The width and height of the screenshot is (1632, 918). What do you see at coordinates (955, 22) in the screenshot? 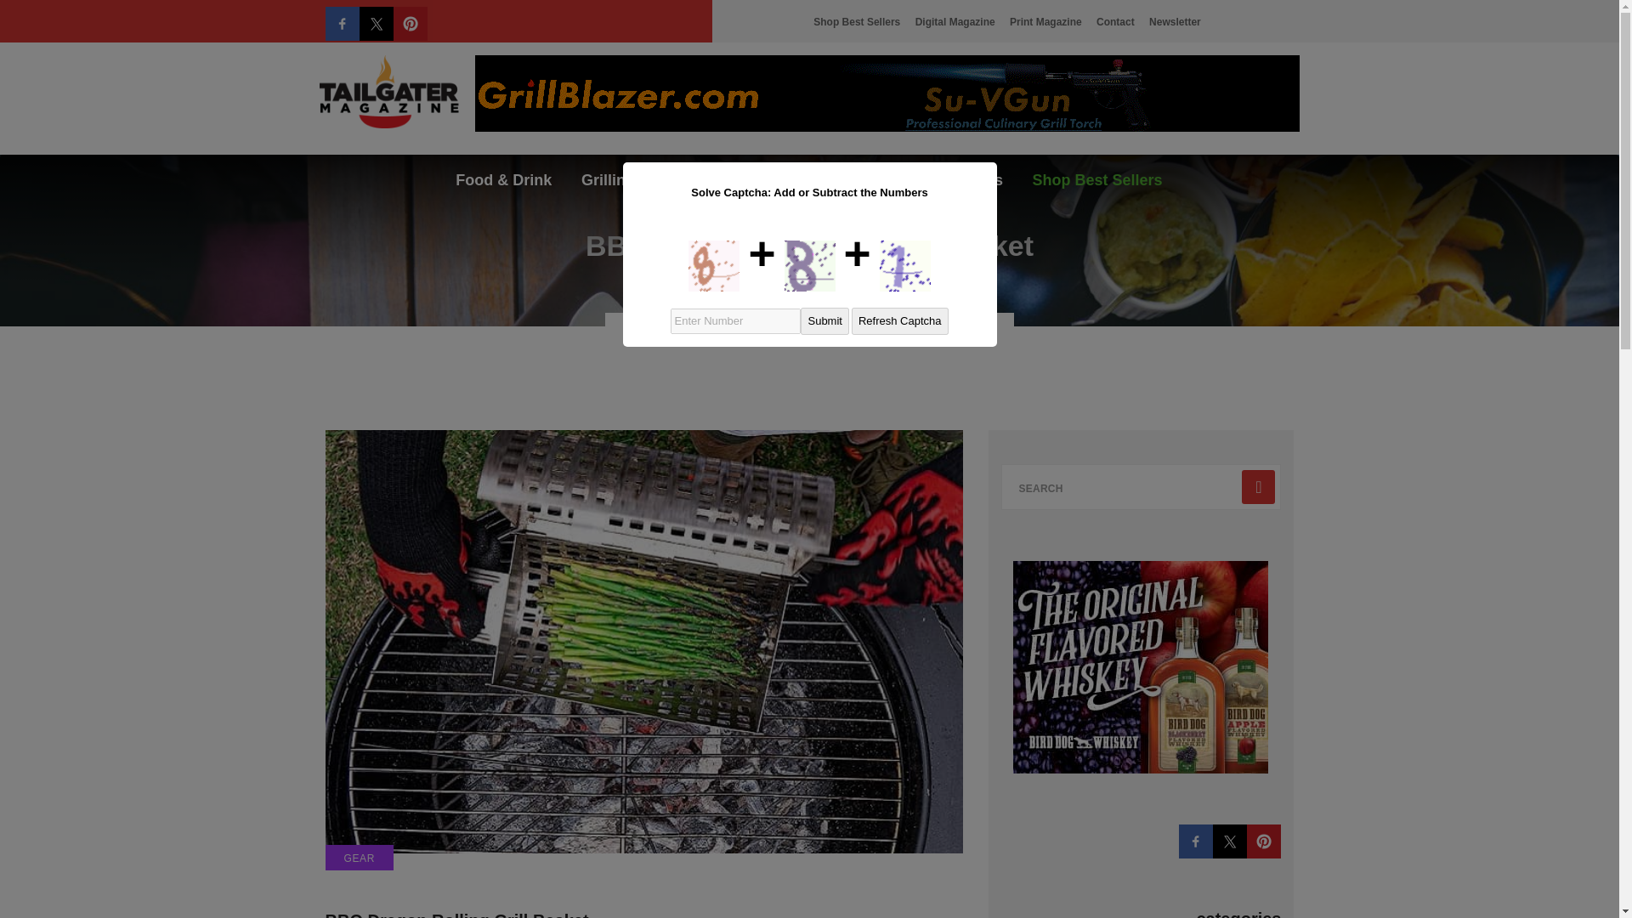
I see `Digital Magazine` at bounding box center [955, 22].